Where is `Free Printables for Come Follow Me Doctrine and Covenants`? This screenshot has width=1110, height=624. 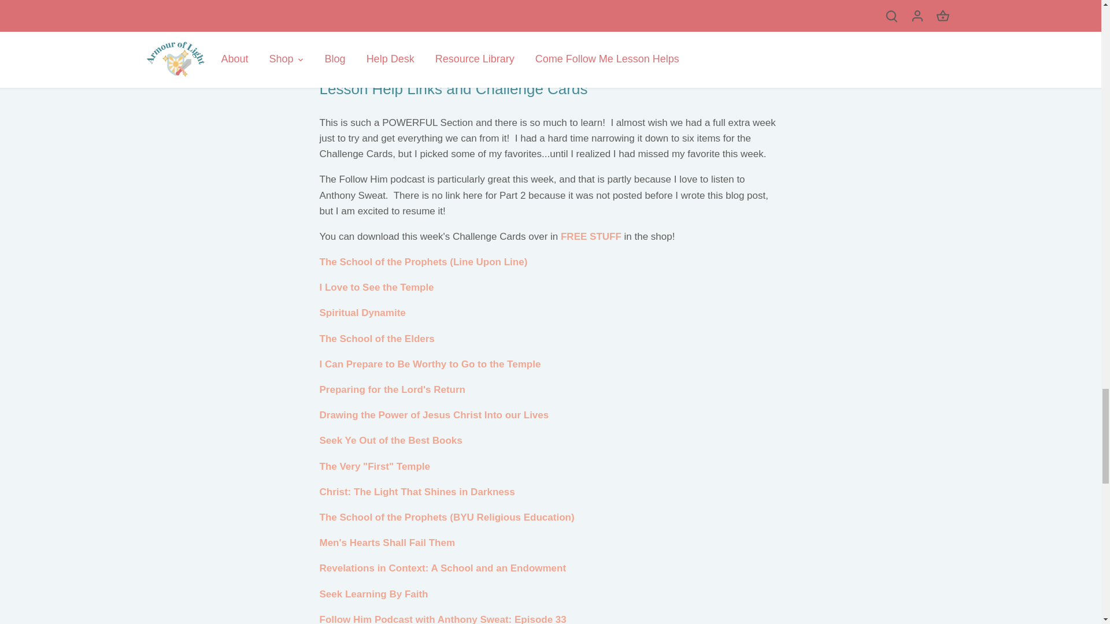
Free Printables for Come Follow Me Doctrine and Covenants is located at coordinates (591, 236).